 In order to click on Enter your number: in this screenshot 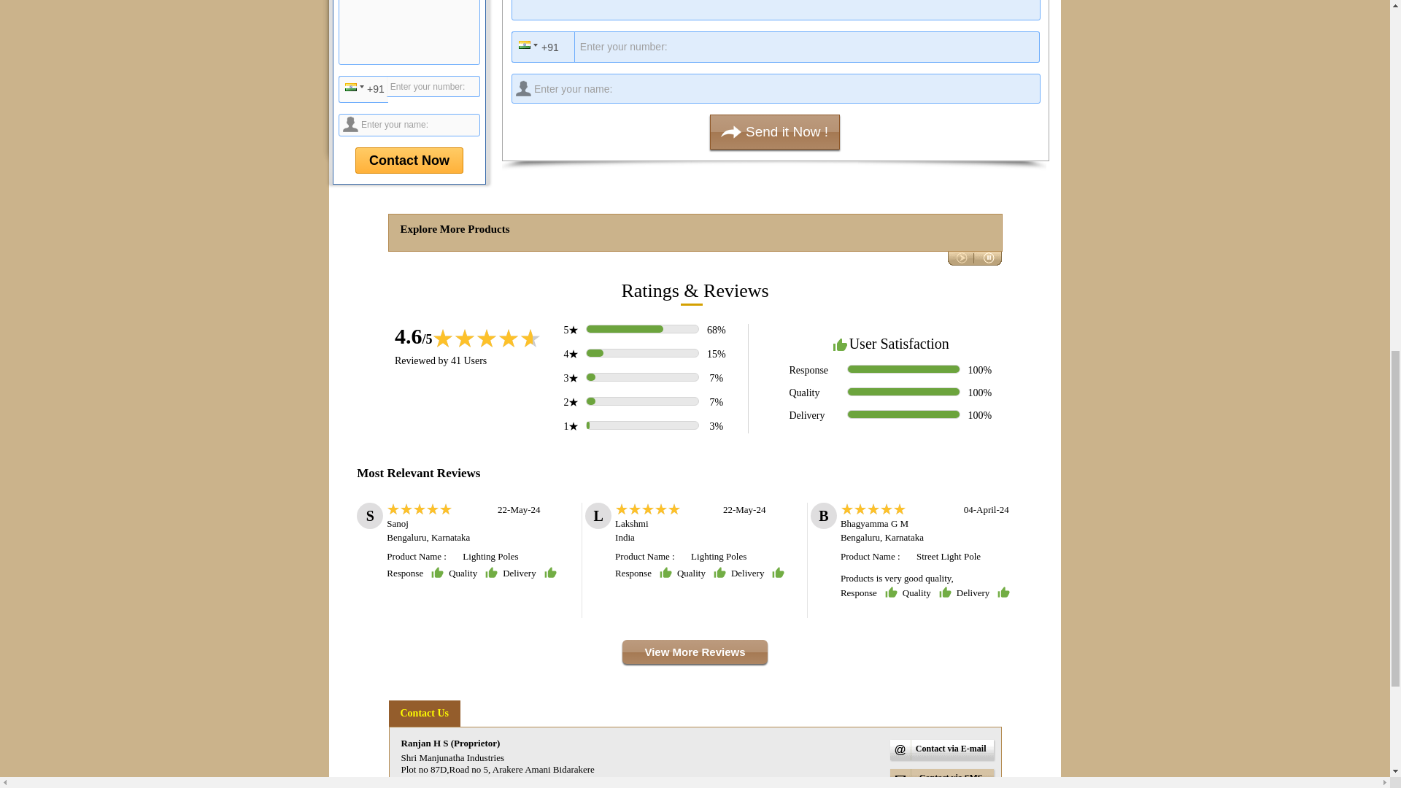, I will do `click(780, 47)`.